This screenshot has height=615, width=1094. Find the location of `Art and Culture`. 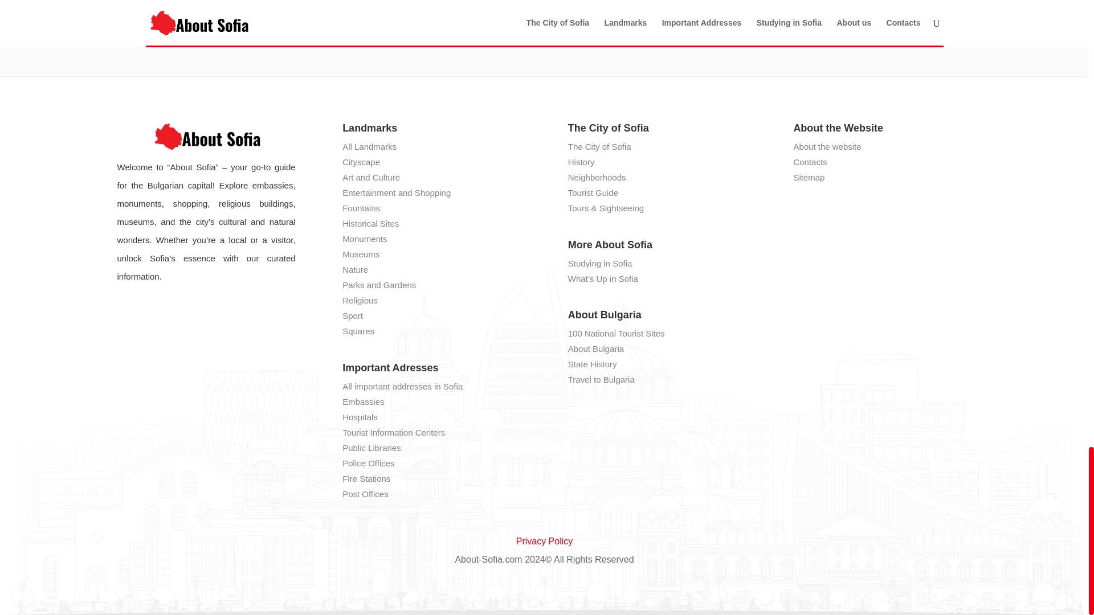

Art and Culture is located at coordinates (371, 177).